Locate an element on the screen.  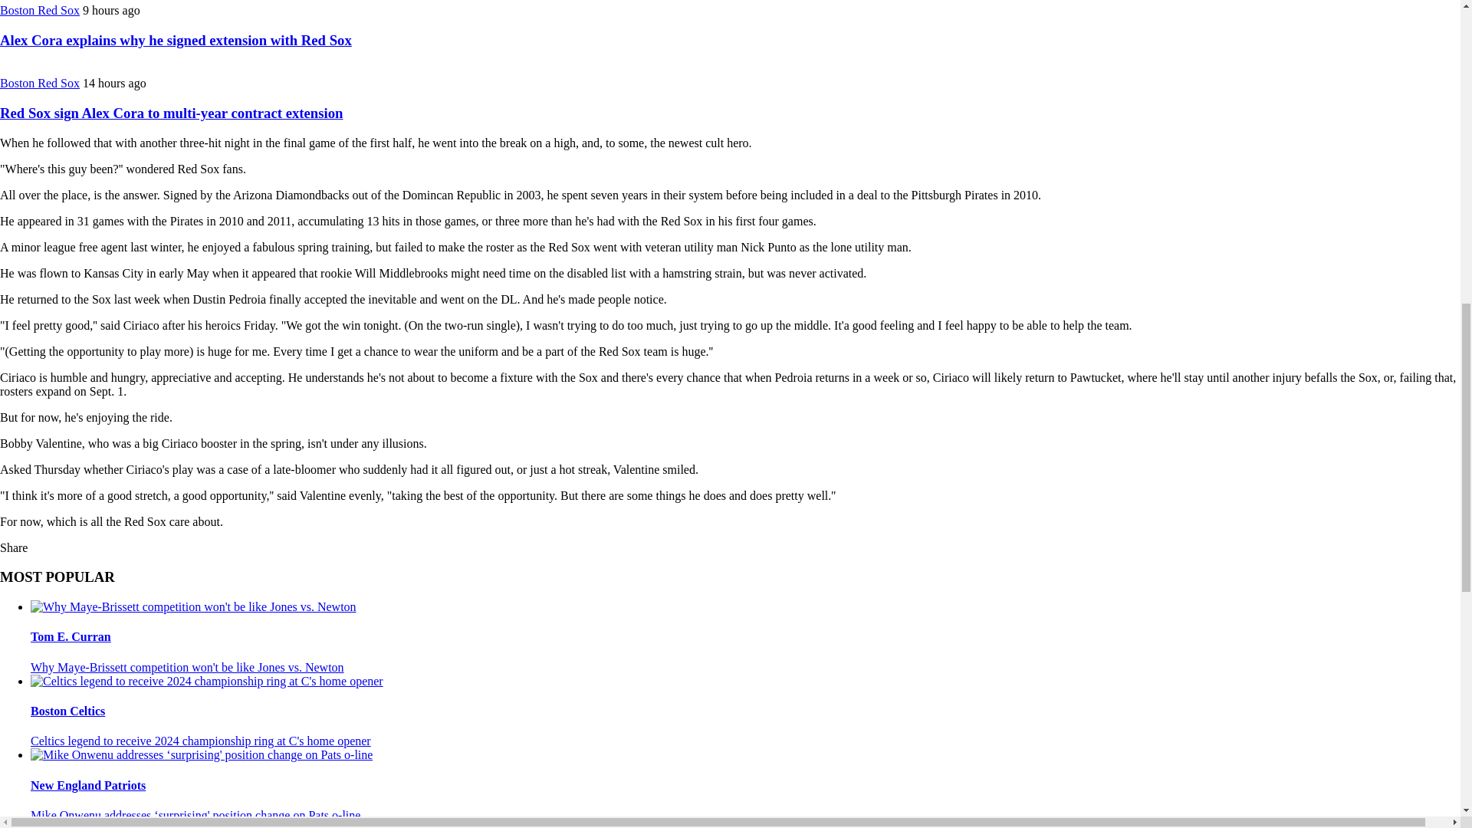
Tom E. Curran is located at coordinates (71, 636).